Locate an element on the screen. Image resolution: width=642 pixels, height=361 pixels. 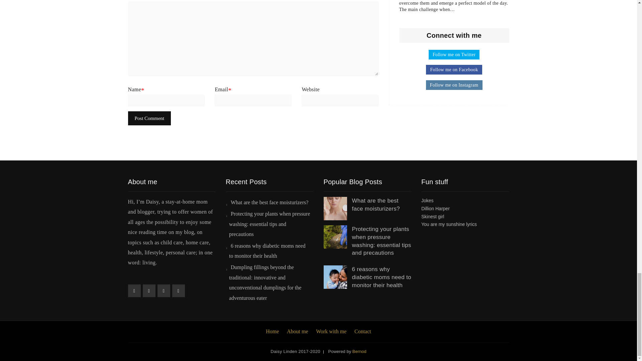
Post Comment is located at coordinates (149, 118).